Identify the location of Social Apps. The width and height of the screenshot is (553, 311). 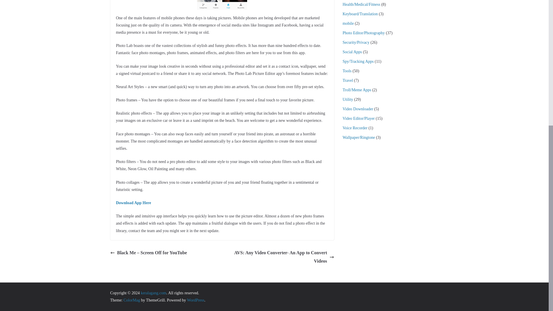
(353, 52).